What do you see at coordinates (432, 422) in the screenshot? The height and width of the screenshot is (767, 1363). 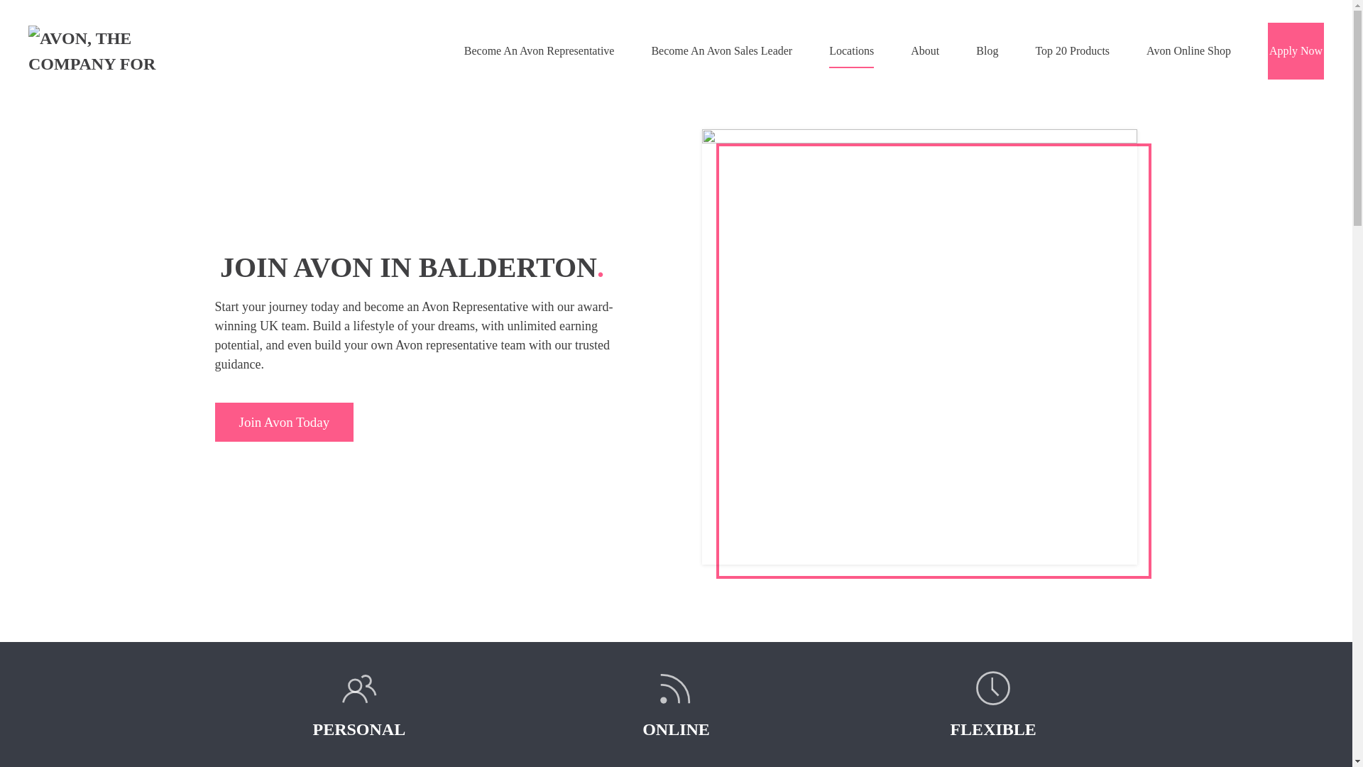 I see `Join Avon Today` at bounding box center [432, 422].